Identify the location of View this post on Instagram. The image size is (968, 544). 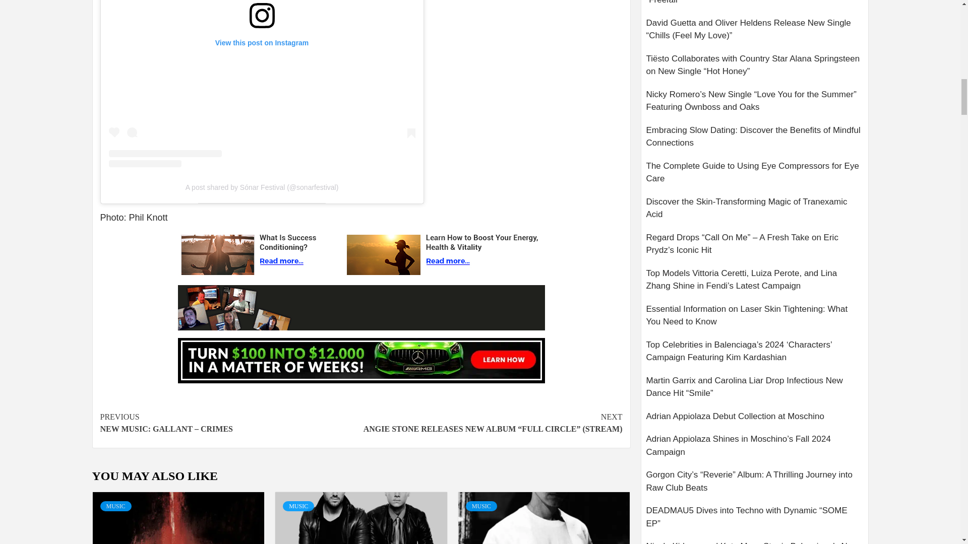
(262, 84).